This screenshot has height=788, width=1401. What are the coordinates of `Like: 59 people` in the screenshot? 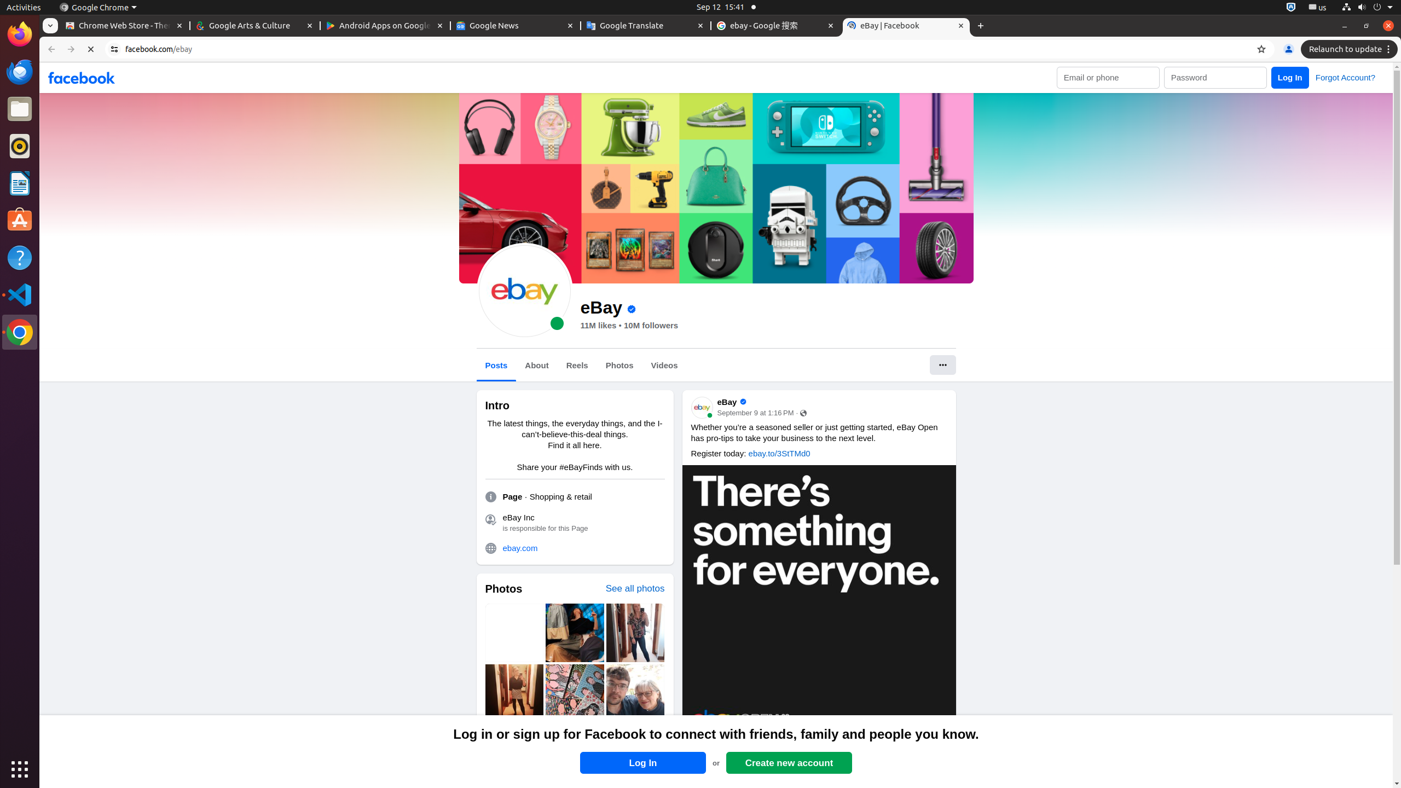 It's located at (697, 750).